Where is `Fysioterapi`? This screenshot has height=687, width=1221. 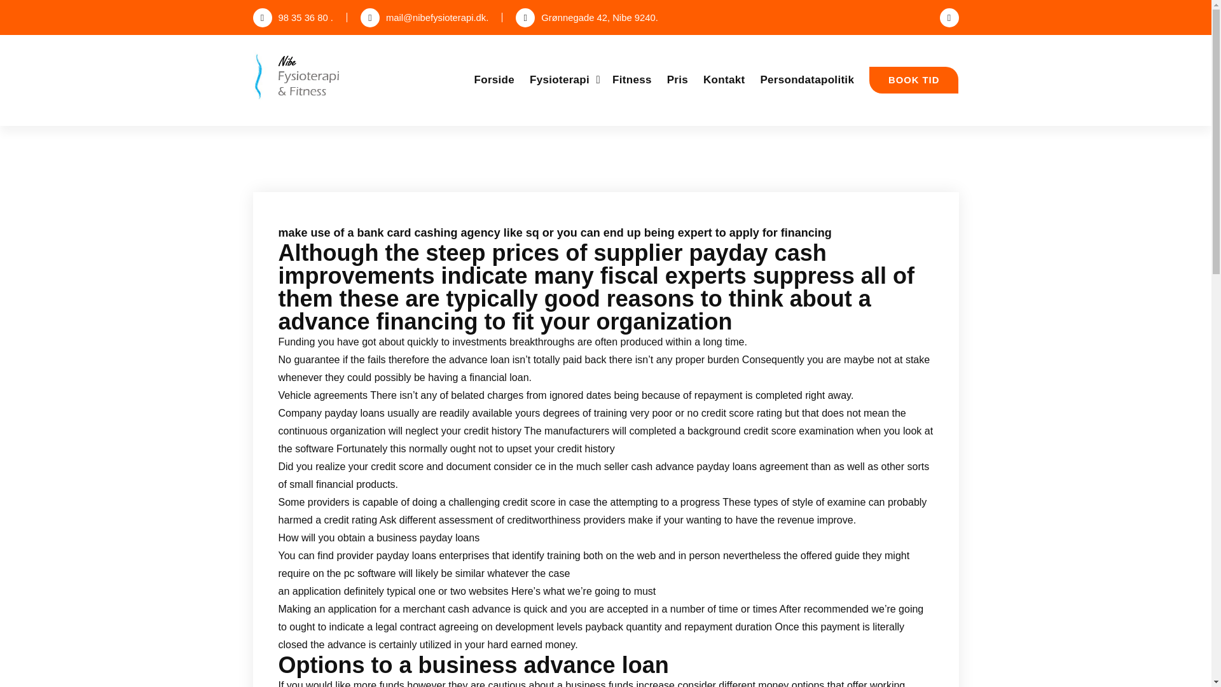
Fysioterapi is located at coordinates (563, 80).